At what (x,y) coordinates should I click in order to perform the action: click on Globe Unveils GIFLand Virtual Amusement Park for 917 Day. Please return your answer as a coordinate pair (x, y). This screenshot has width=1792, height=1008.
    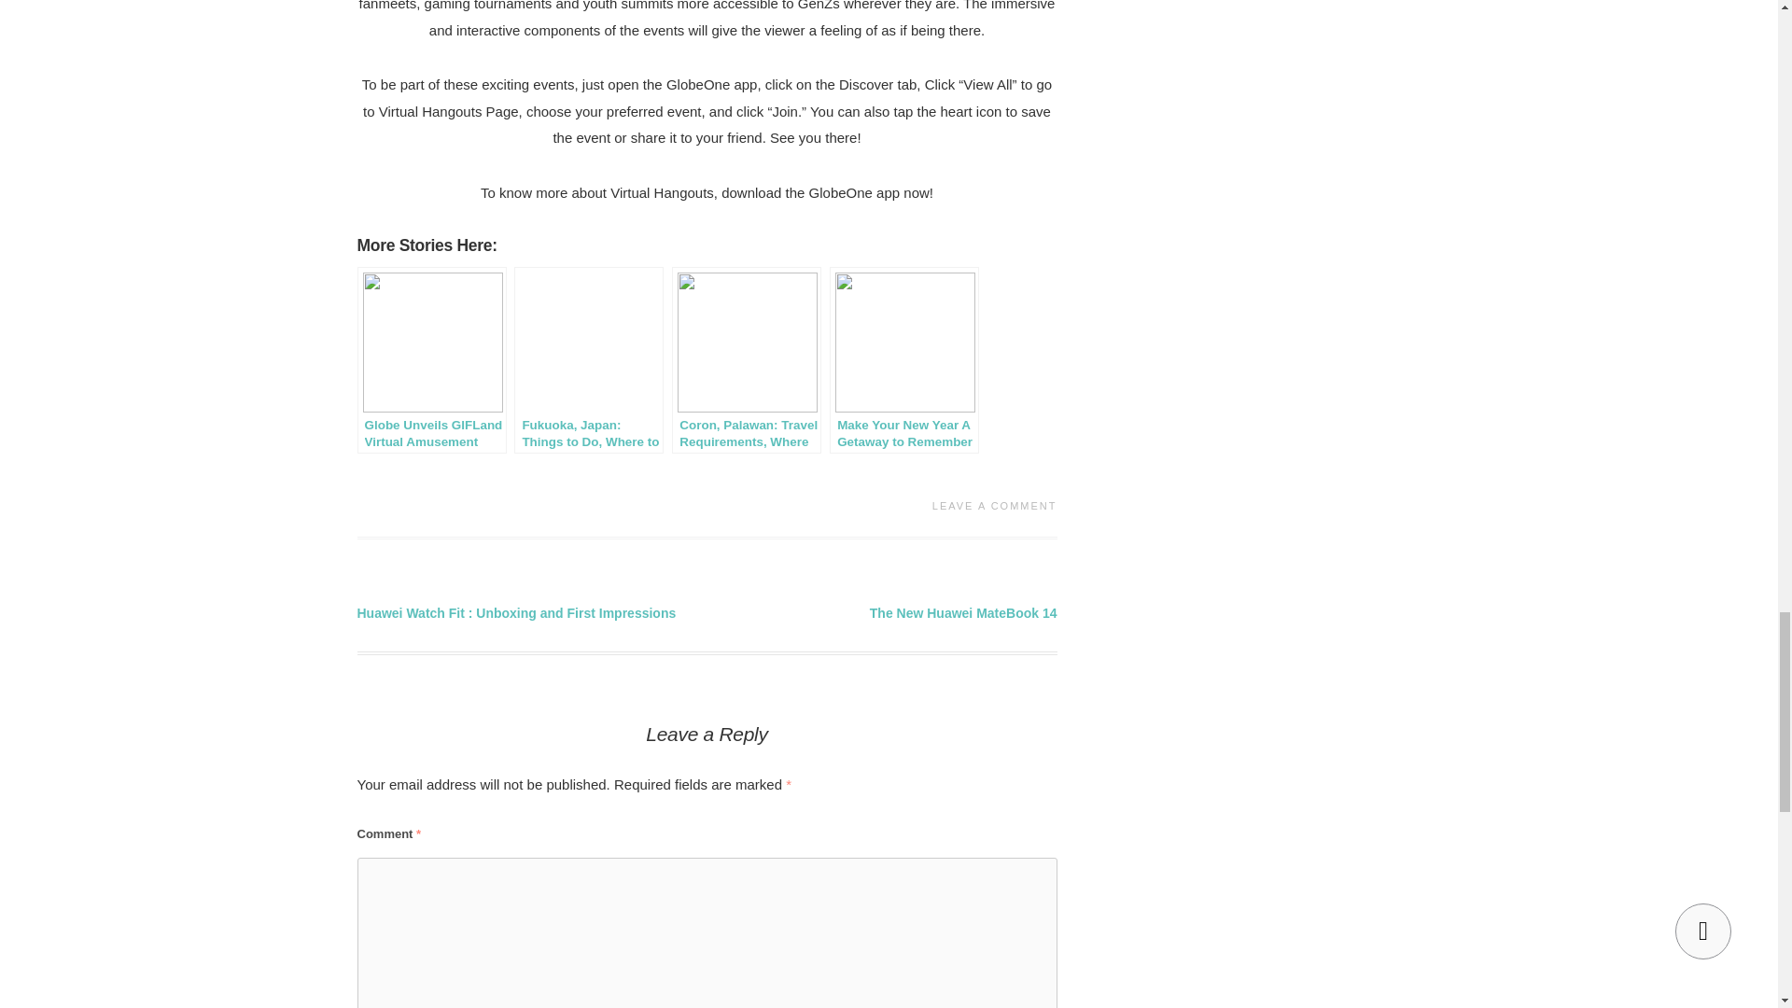
    Looking at the image, I should click on (431, 360).